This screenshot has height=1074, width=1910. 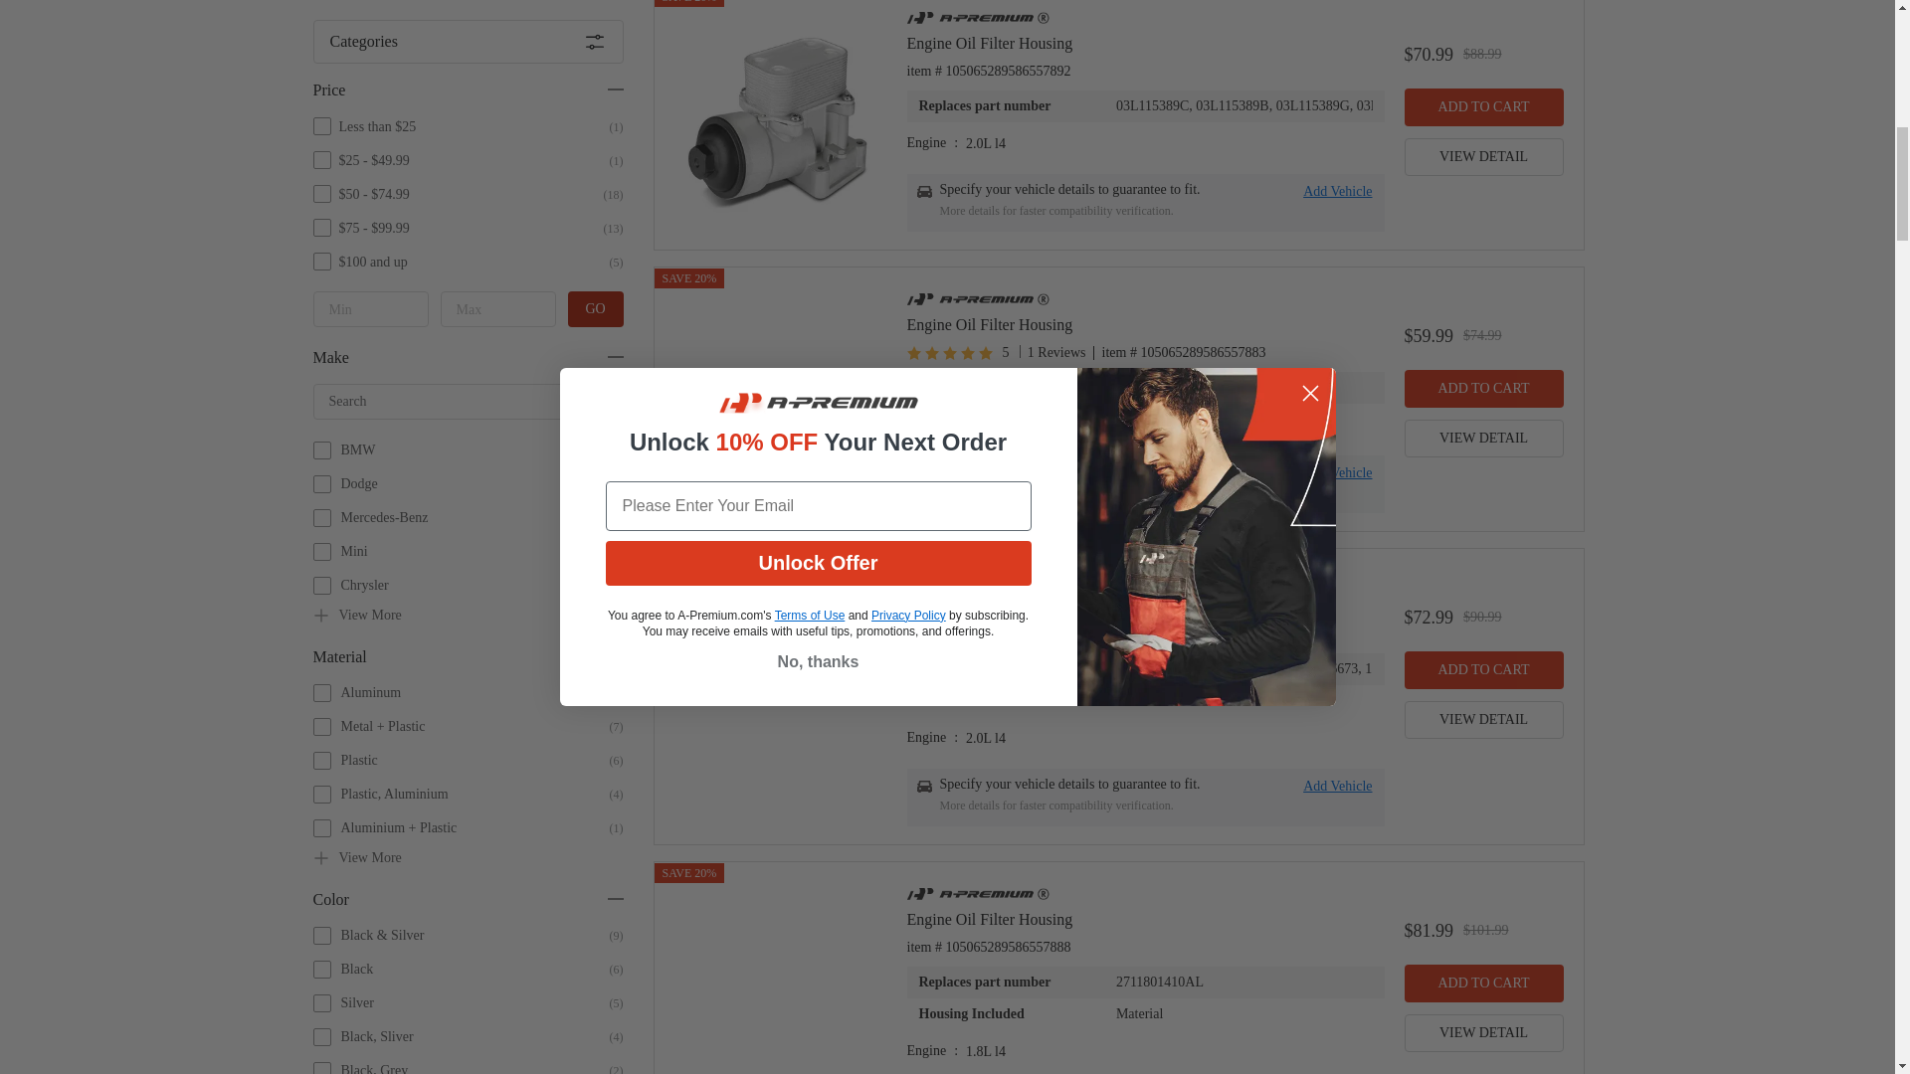 I want to click on VIEW DETAIL, so click(x=1484, y=157).